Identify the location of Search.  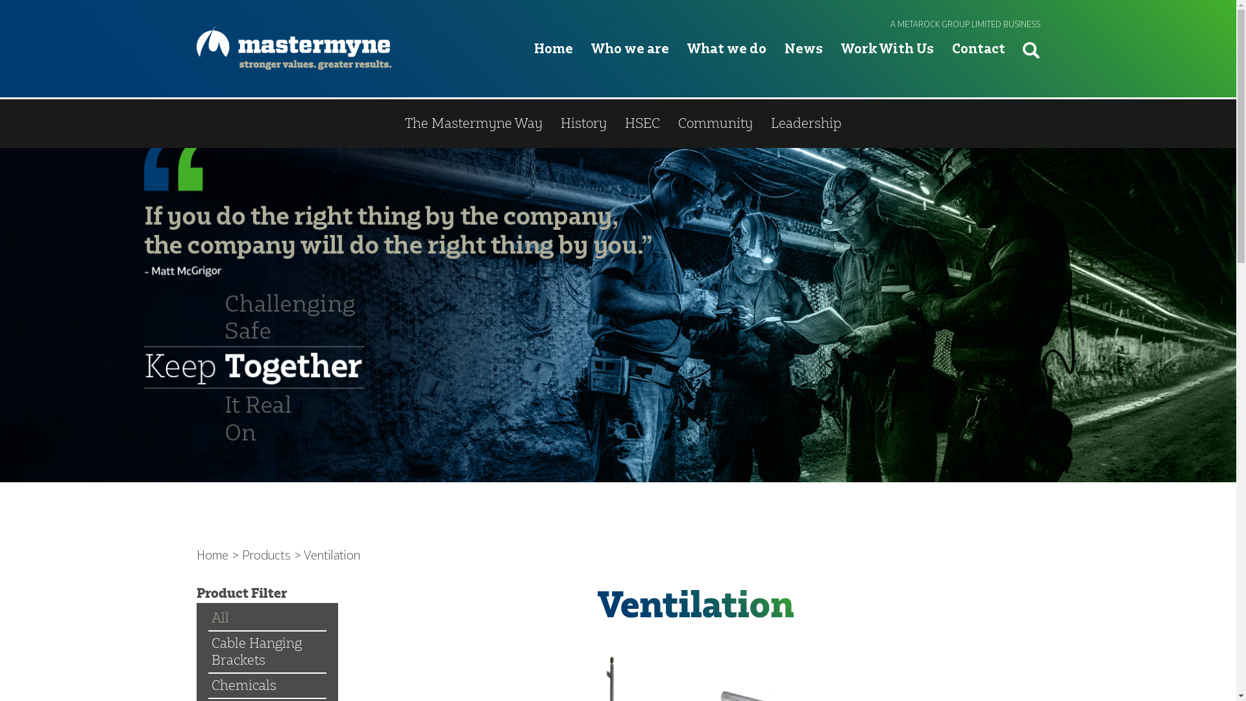
(1031, 51).